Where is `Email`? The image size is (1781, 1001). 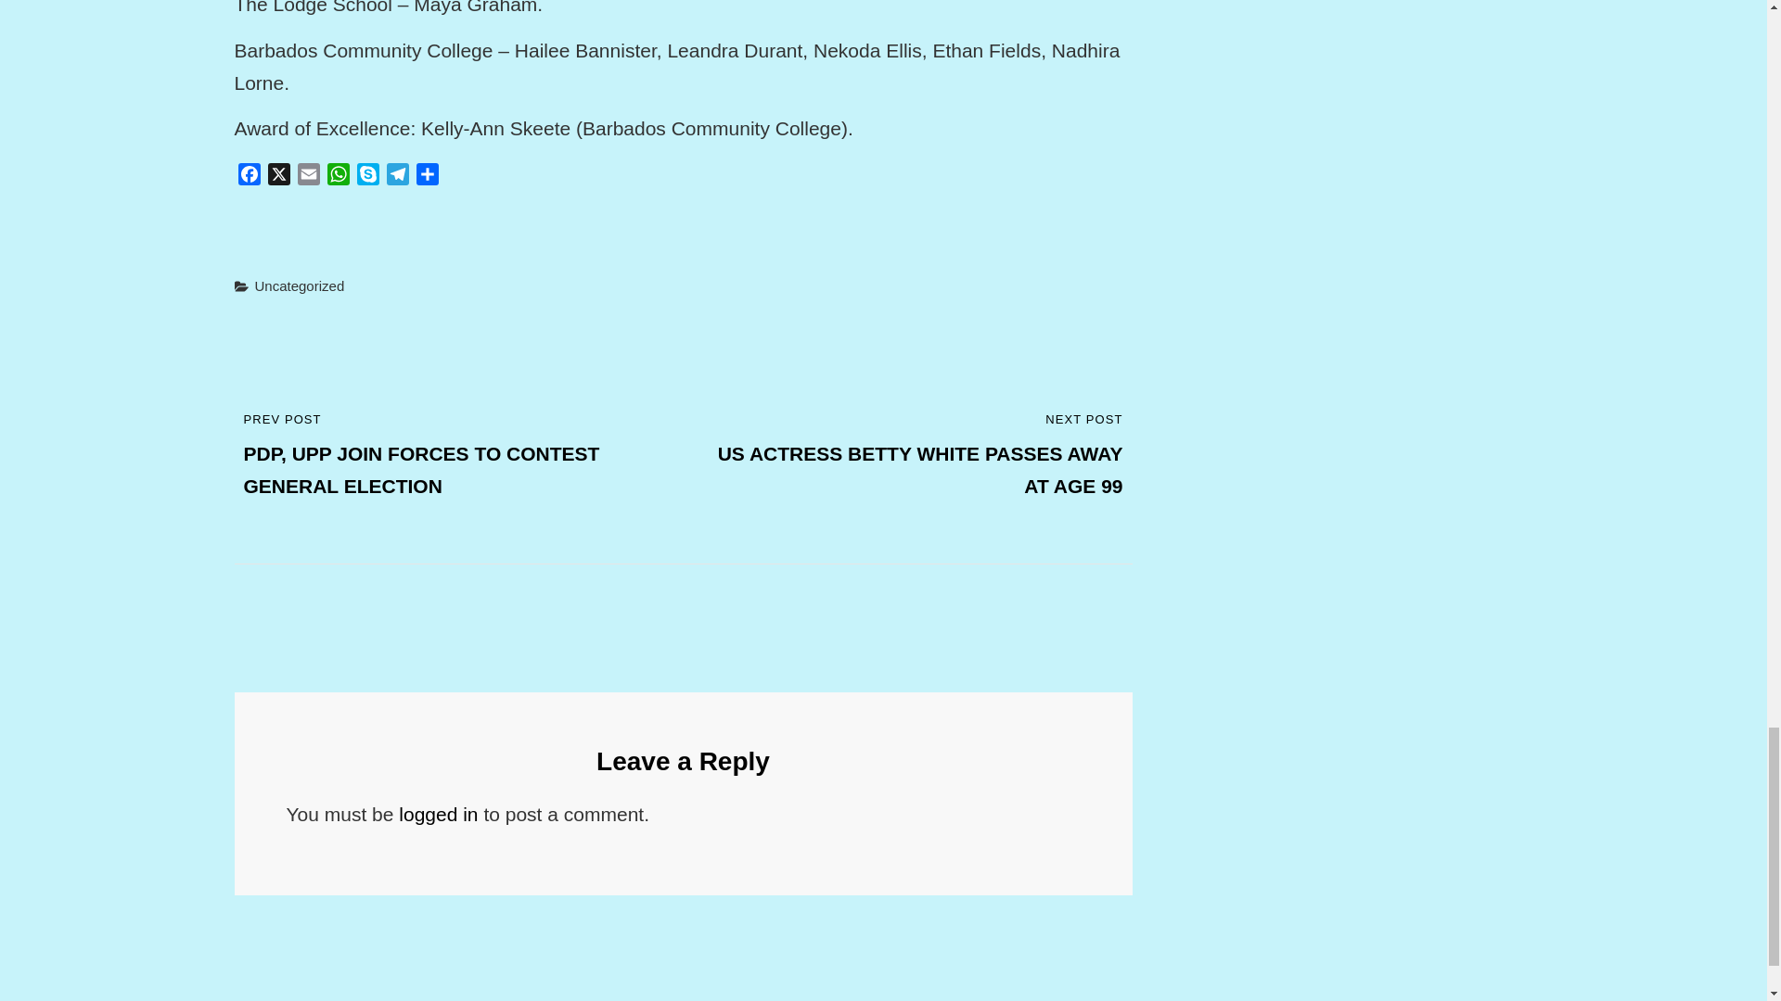 Email is located at coordinates (308, 178).